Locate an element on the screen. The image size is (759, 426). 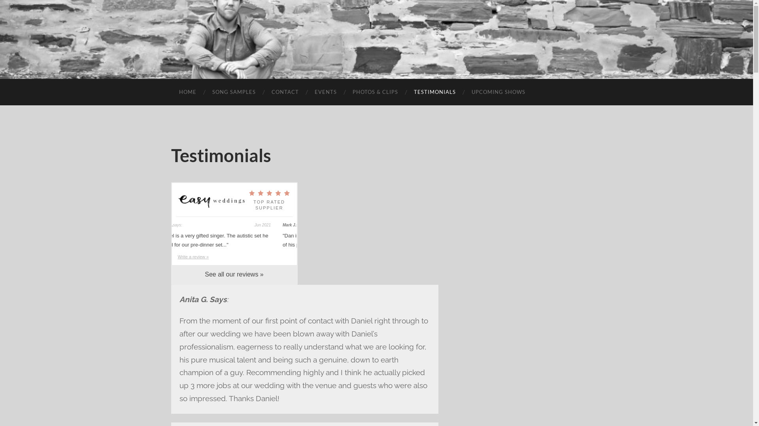
YouTube player is located at coordinates (525, 332).